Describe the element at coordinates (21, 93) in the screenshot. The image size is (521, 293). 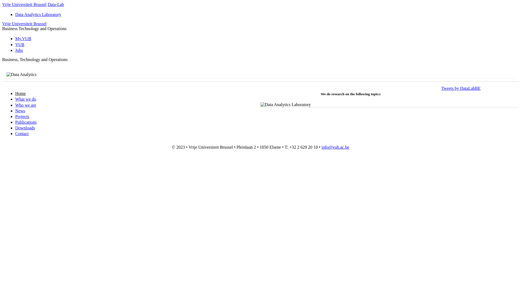
I see `Home` at that location.